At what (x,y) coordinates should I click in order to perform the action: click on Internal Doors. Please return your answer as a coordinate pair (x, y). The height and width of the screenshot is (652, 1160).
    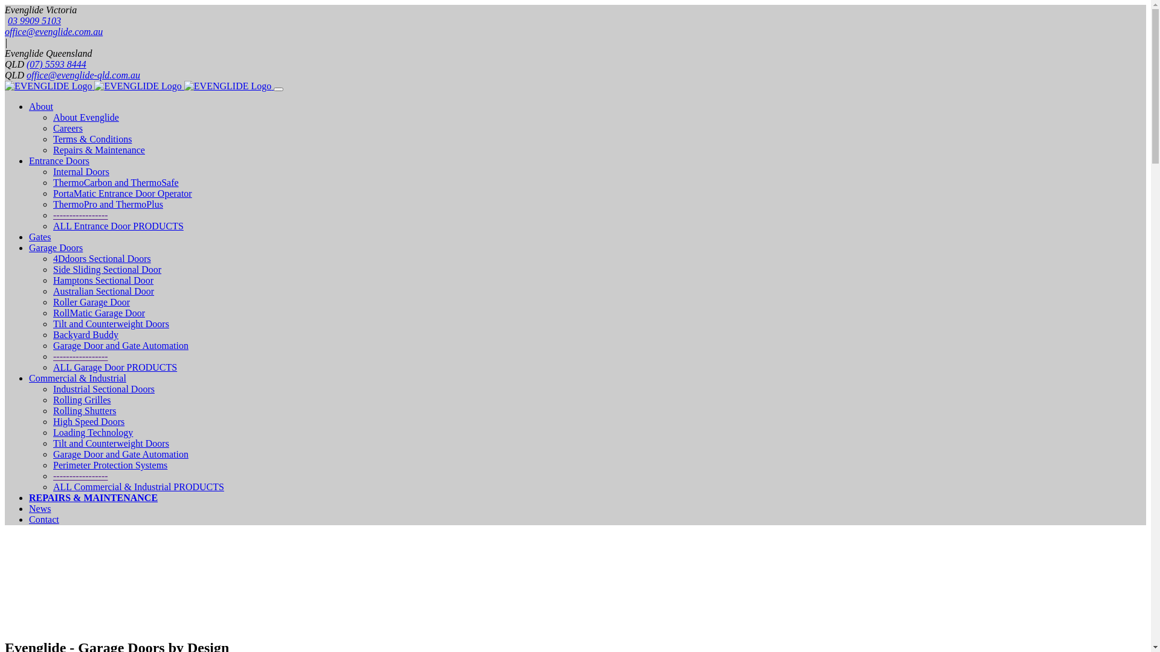
    Looking at the image, I should click on (81, 171).